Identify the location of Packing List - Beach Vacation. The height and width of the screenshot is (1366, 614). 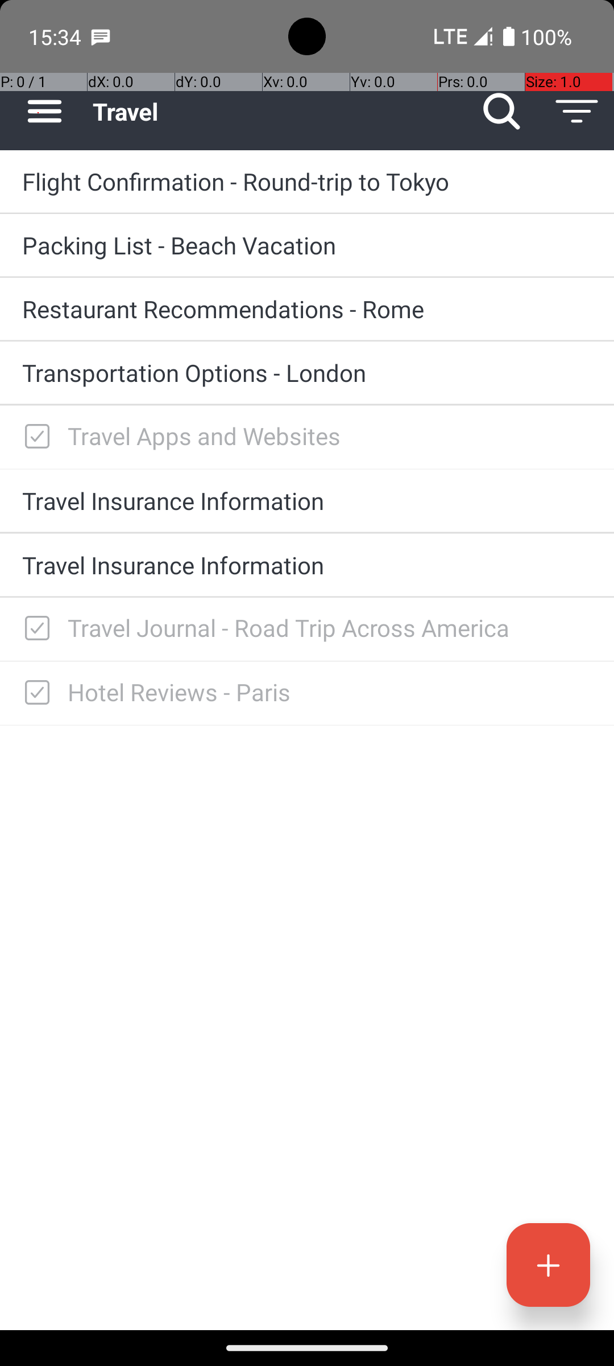
(307, 245).